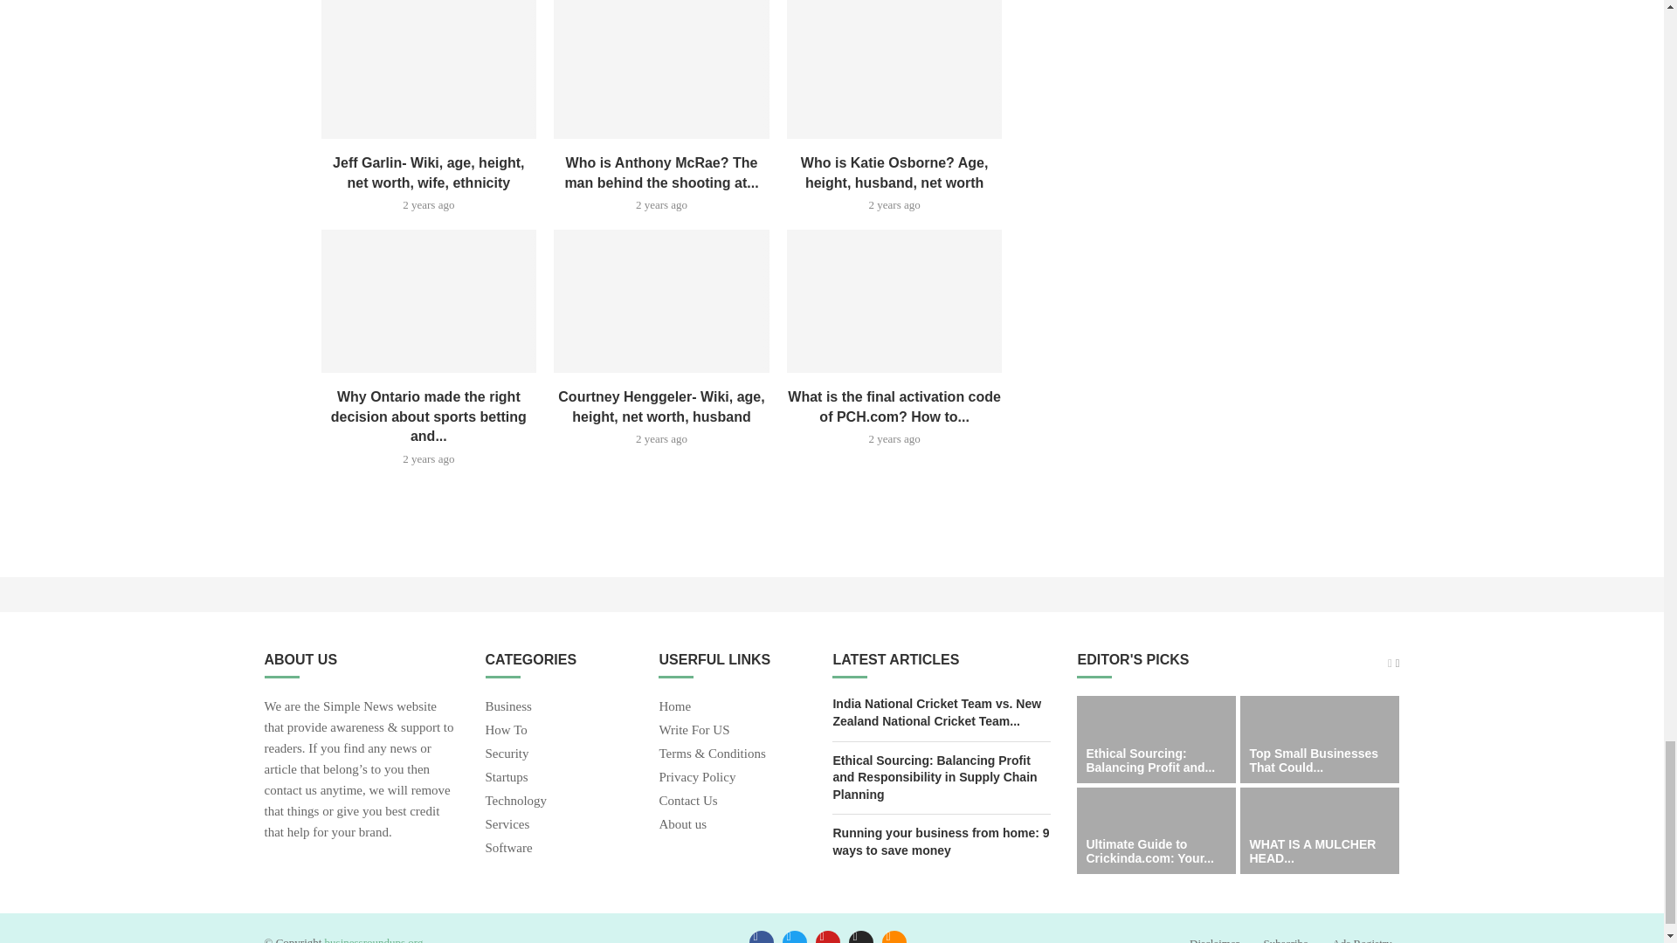  What do you see at coordinates (661, 300) in the screenshot?
I see `Courtney Henggeler- Wiki, age, height, net worth, husband` at bounding box center [661, 300].